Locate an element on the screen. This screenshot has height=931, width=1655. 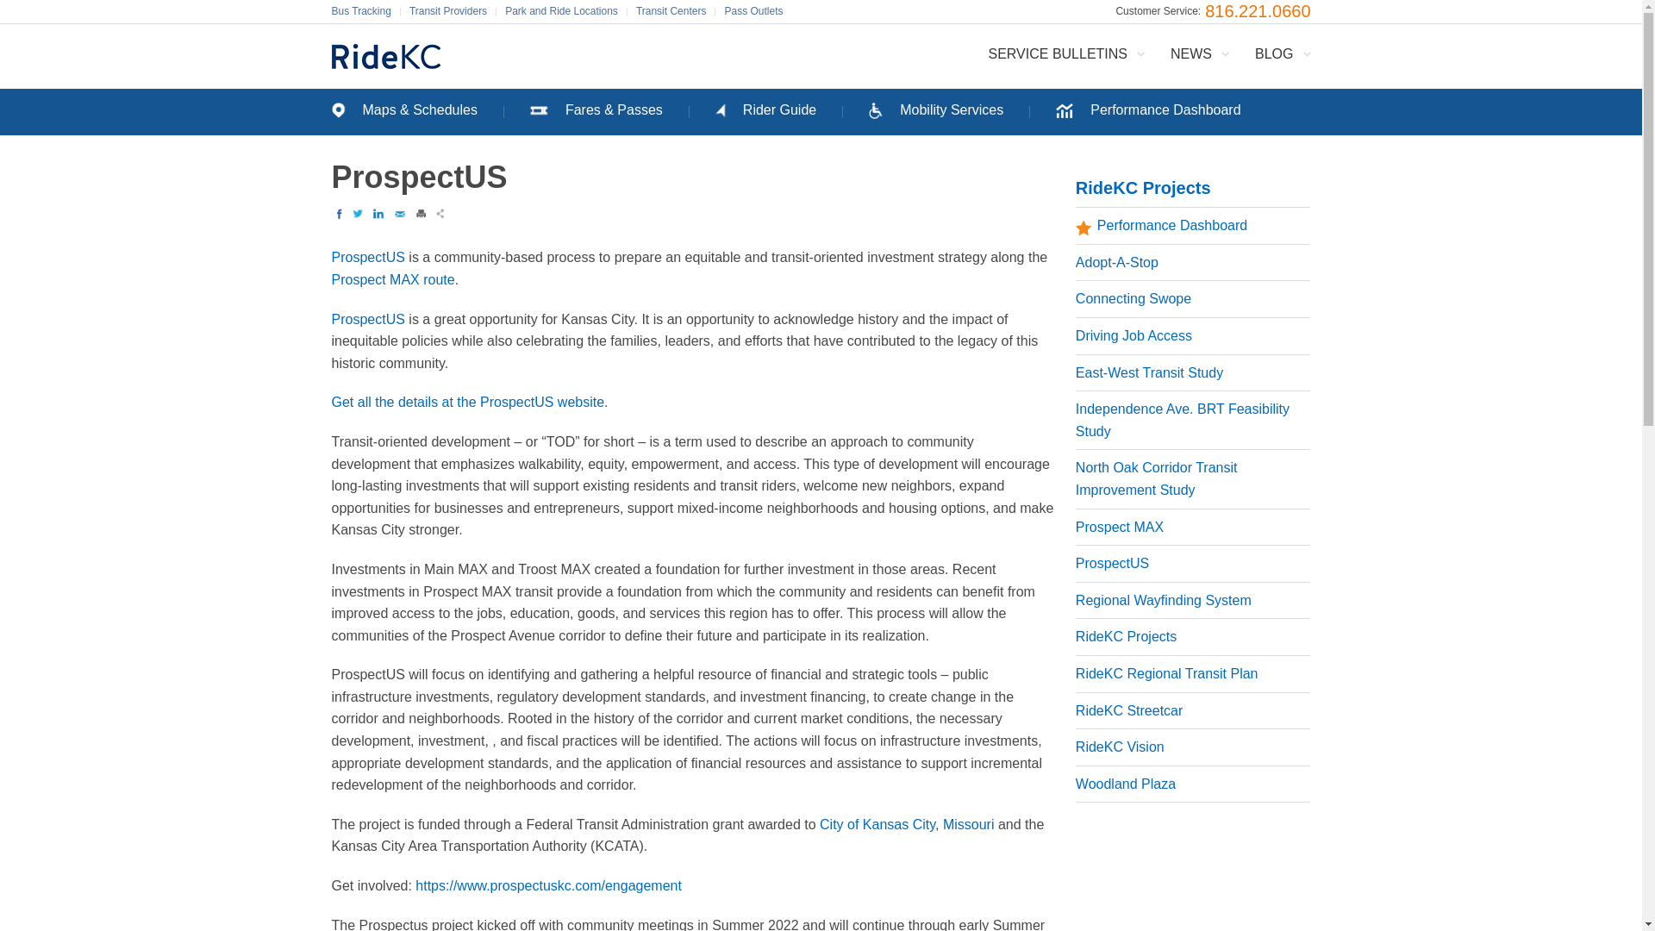
Transit Providers is located at coordinates (447, 12).